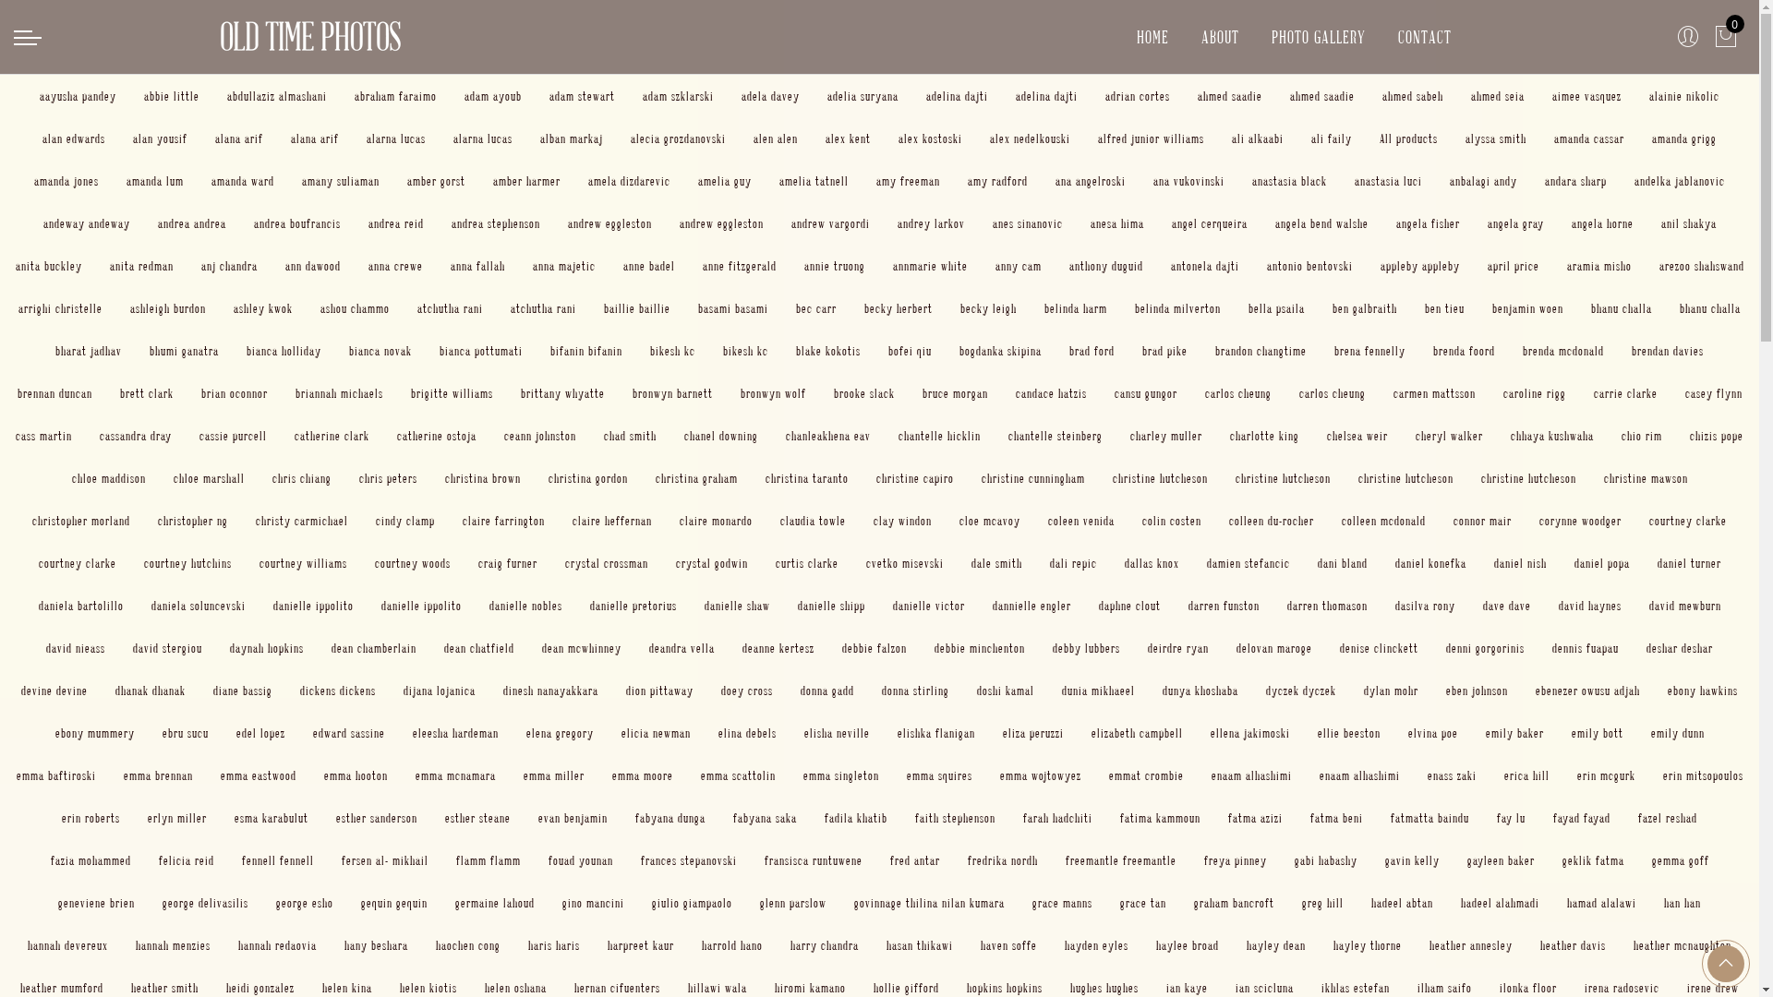 The height and width of the screenshot is (997, 1773). I want to click on irene drew, so click(1713, 988).